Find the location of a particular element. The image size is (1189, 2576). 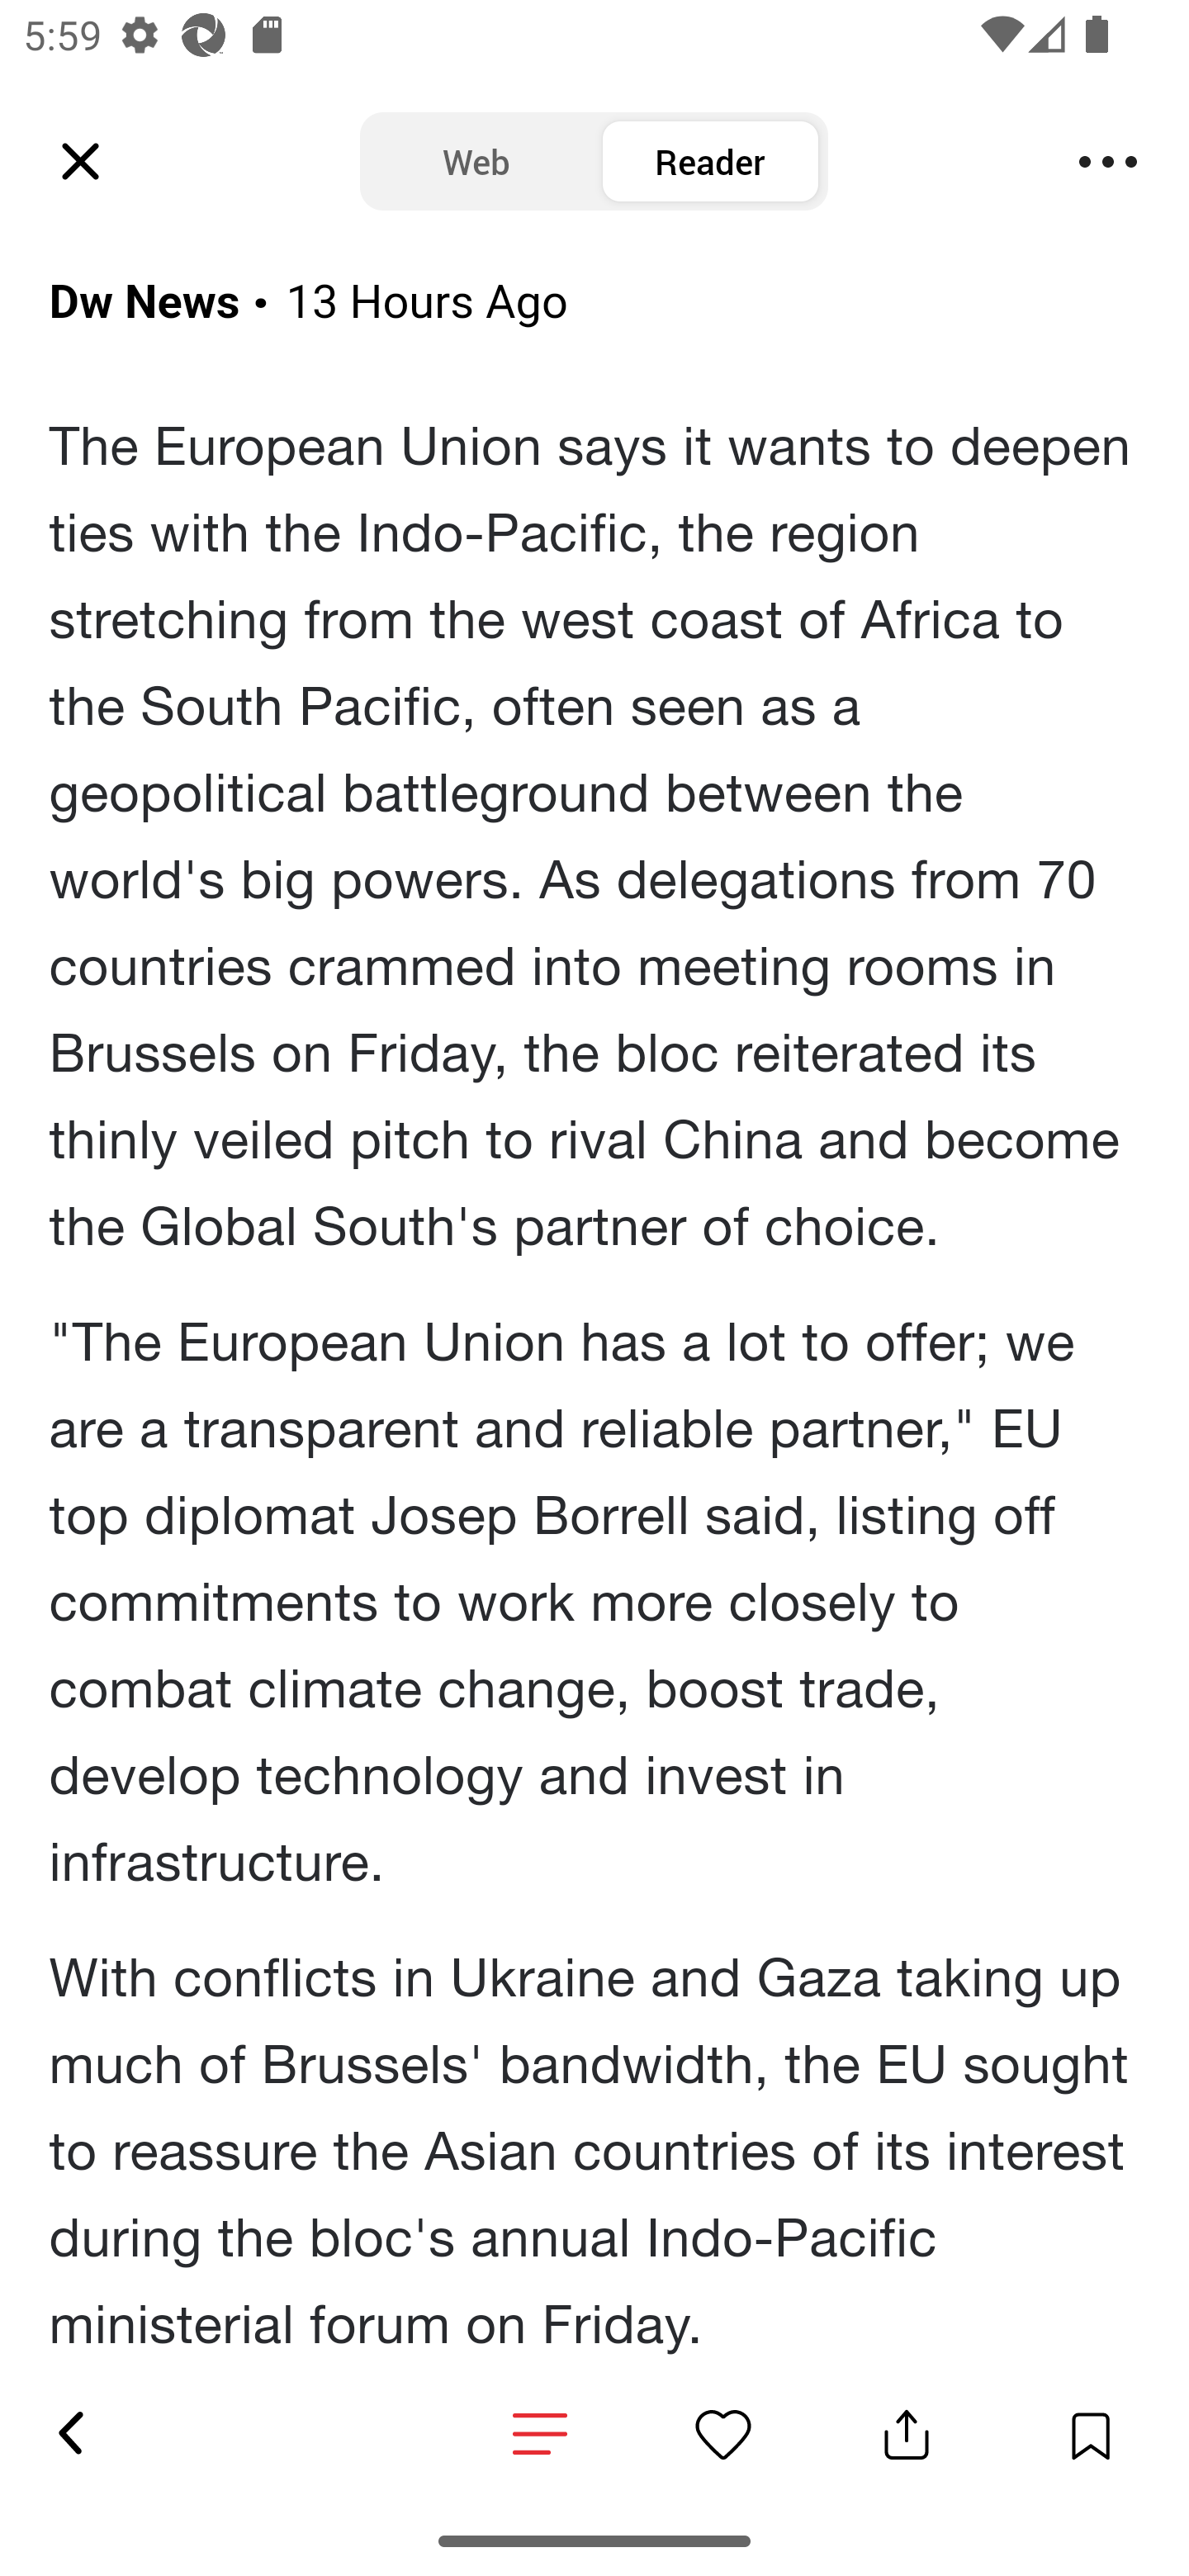

News Detail Emotion is located at coordinates (540, 2436).